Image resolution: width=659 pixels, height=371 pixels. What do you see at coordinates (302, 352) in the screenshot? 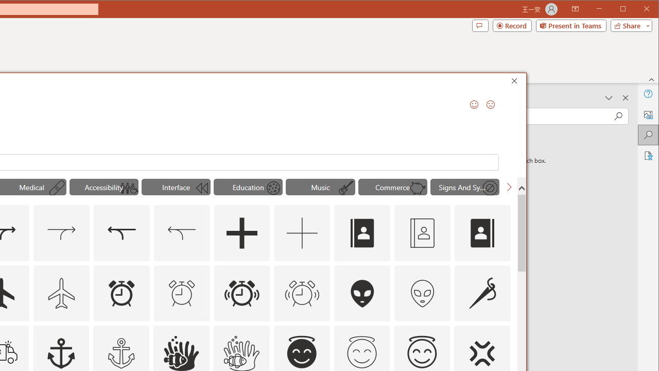
I see `AutomationID: _134_Angel_Face_A` at bounding box center [302, 352].